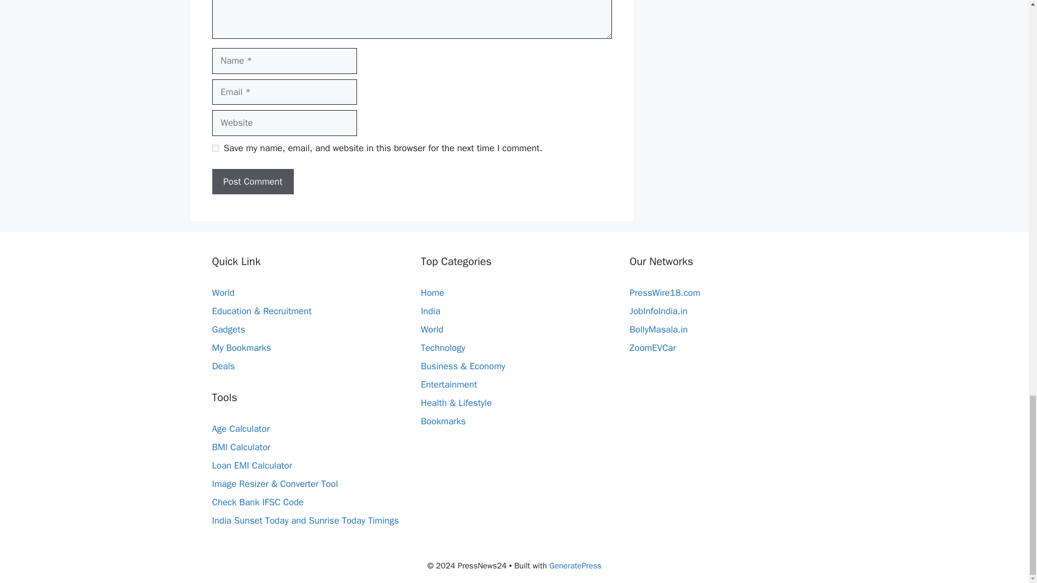 This screenshot has height=583, width=1037. I want to click on My Bookmarks, so click(241, 348).